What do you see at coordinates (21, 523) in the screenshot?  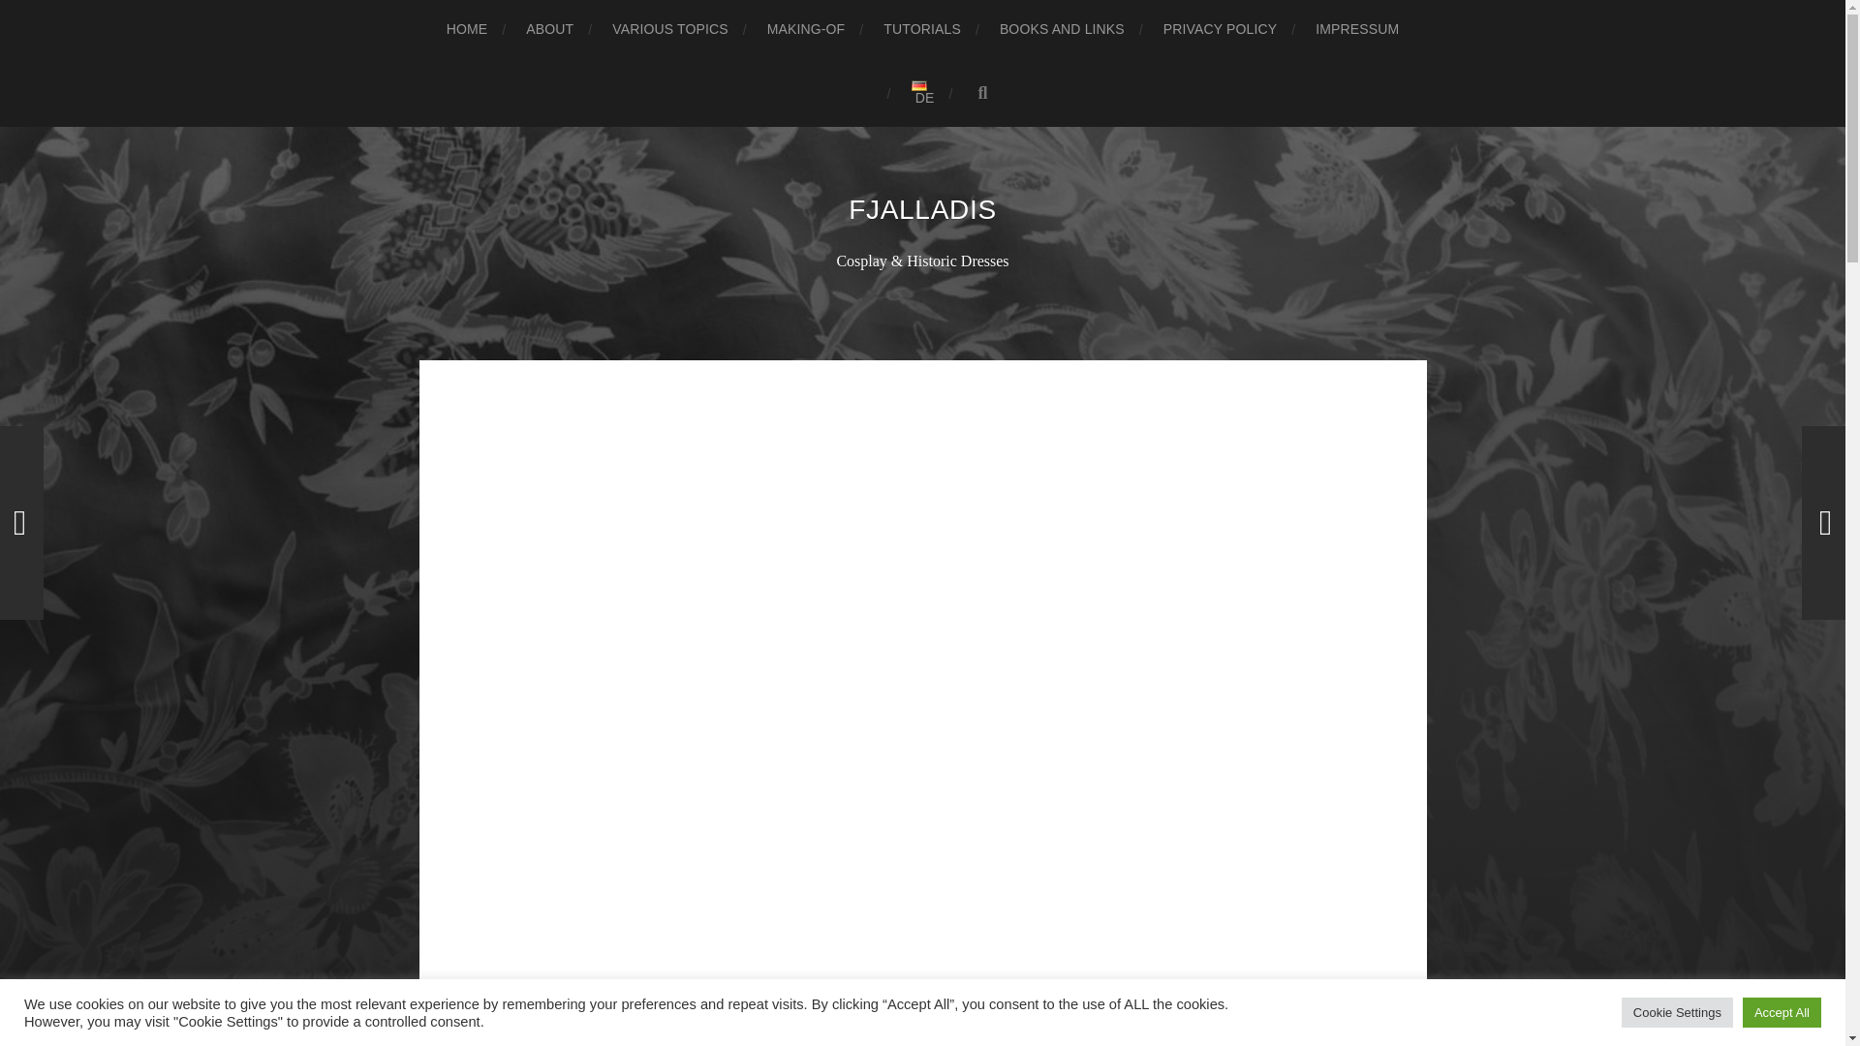 I see `Previous` at bounding box center [21, 523].